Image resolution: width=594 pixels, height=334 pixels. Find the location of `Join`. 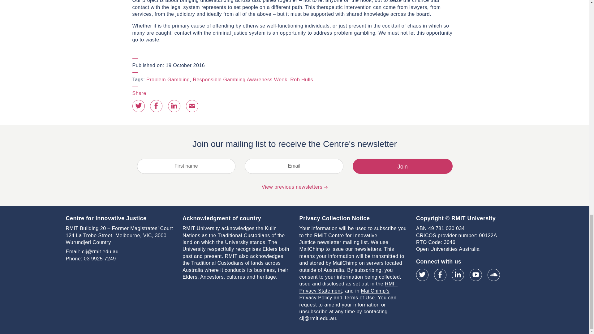

Join is located at coordinates (403, 166).